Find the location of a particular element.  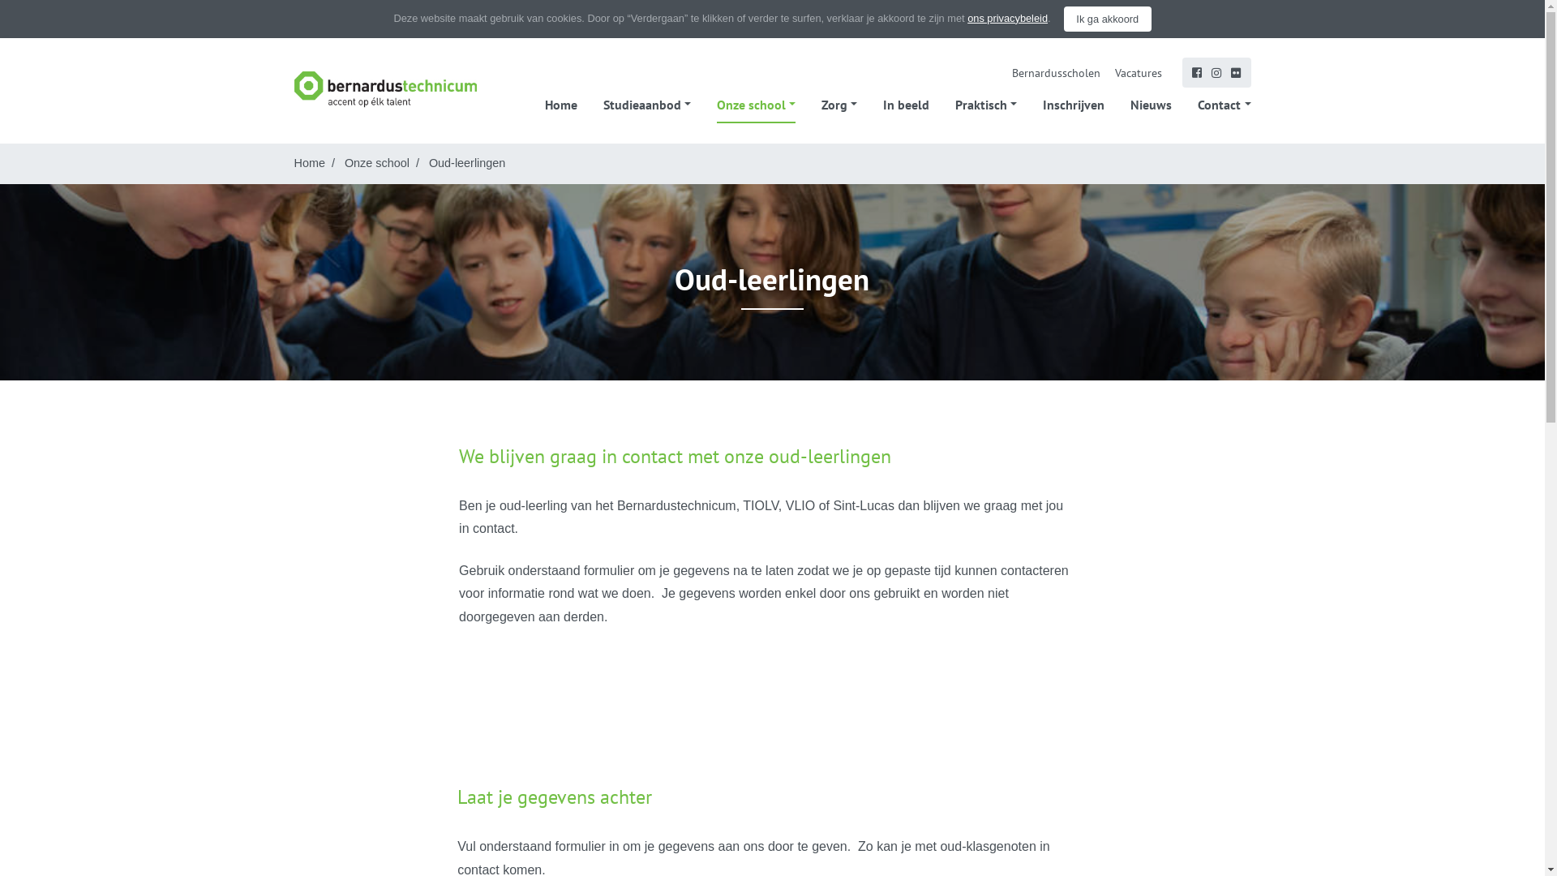

Contact is located at coordinates (1225, 105).